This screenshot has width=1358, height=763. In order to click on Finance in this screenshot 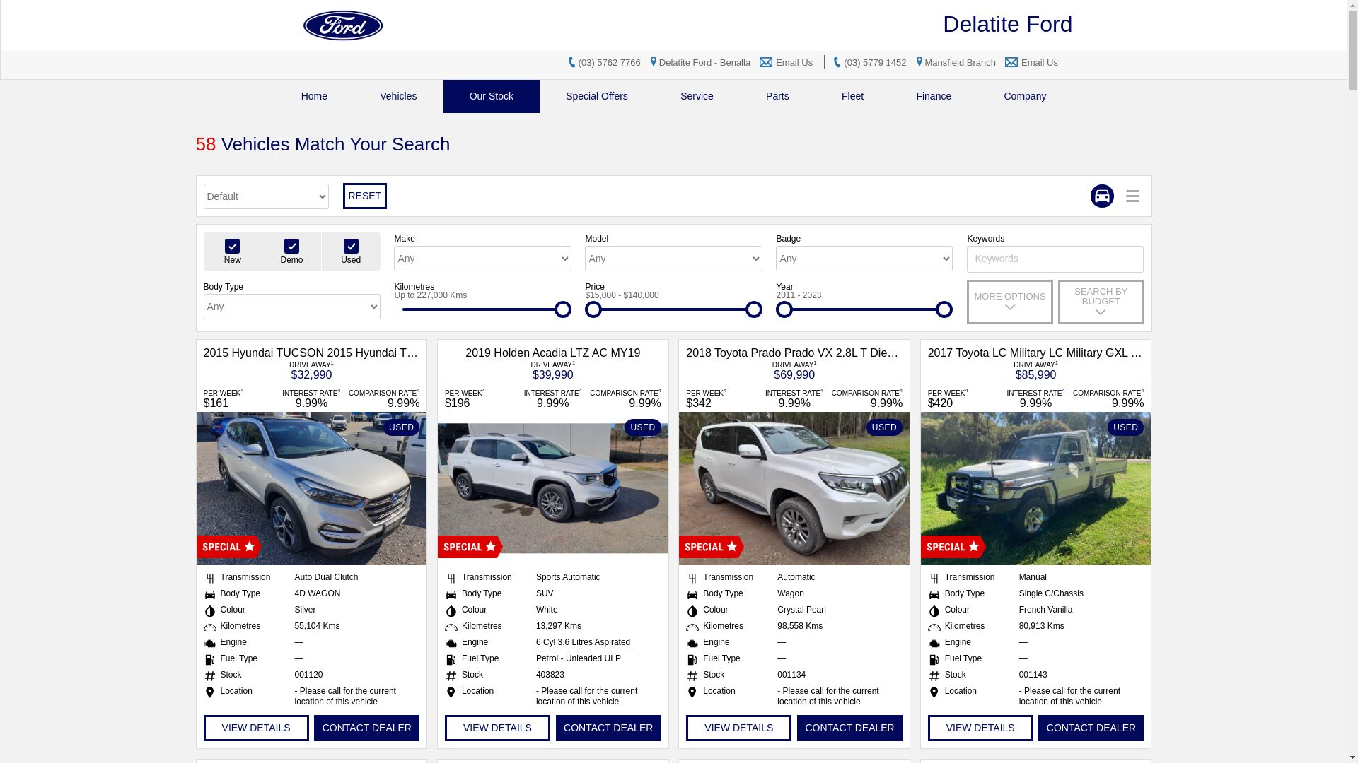, I will do `click(934, 96)`.